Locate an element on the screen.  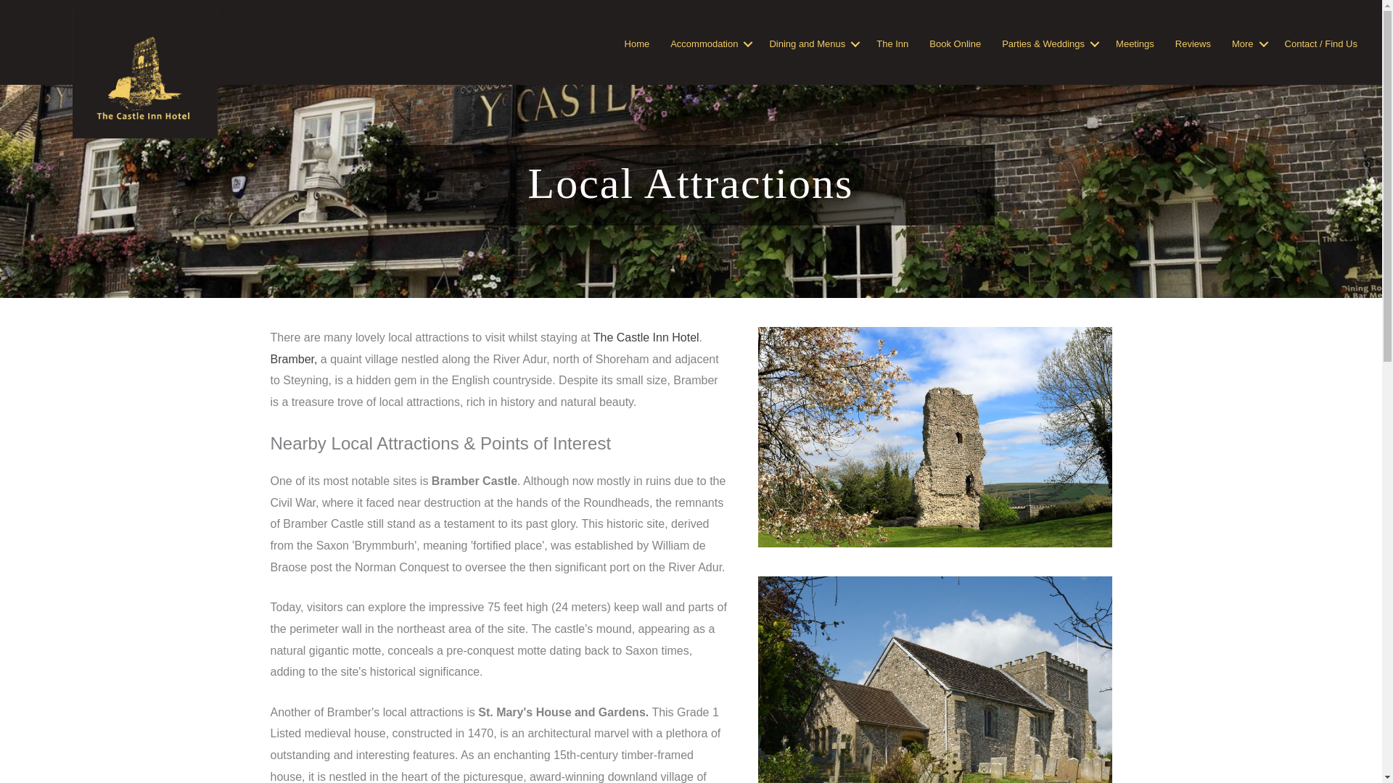
Meetings is located at coordinates (1135, 43).